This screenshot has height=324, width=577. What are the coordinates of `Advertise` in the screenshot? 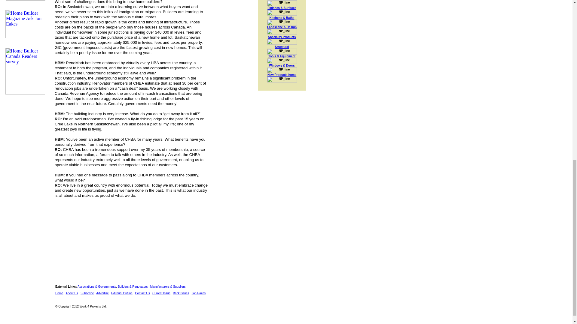 It's located at (102, 293).